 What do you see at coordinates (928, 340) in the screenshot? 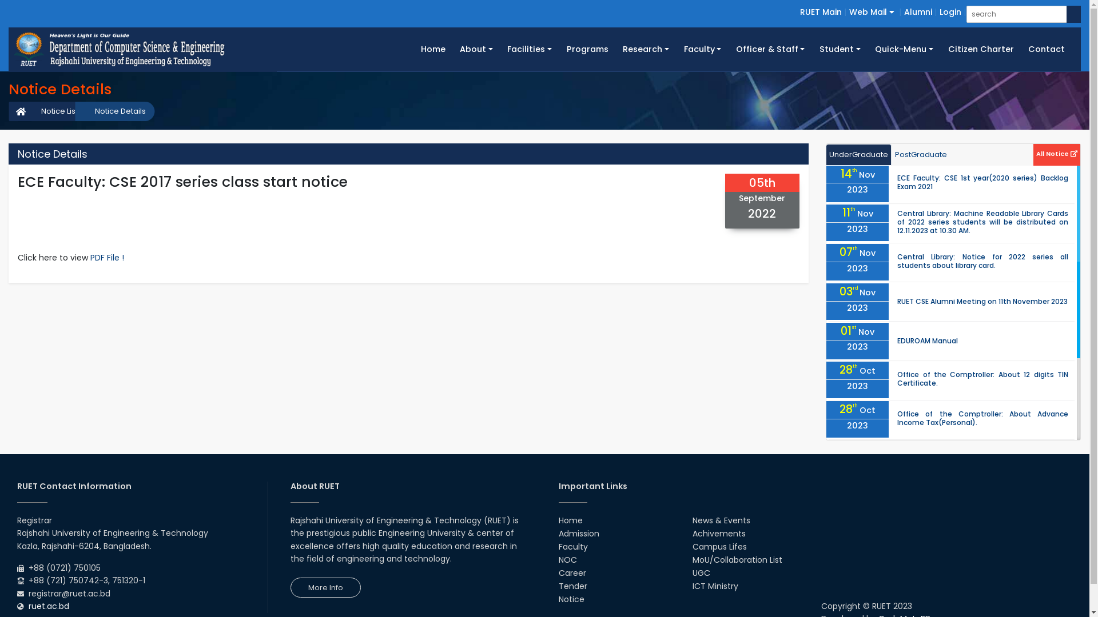
I see `EDUROAM Manual` at bounding box center [928, 340].